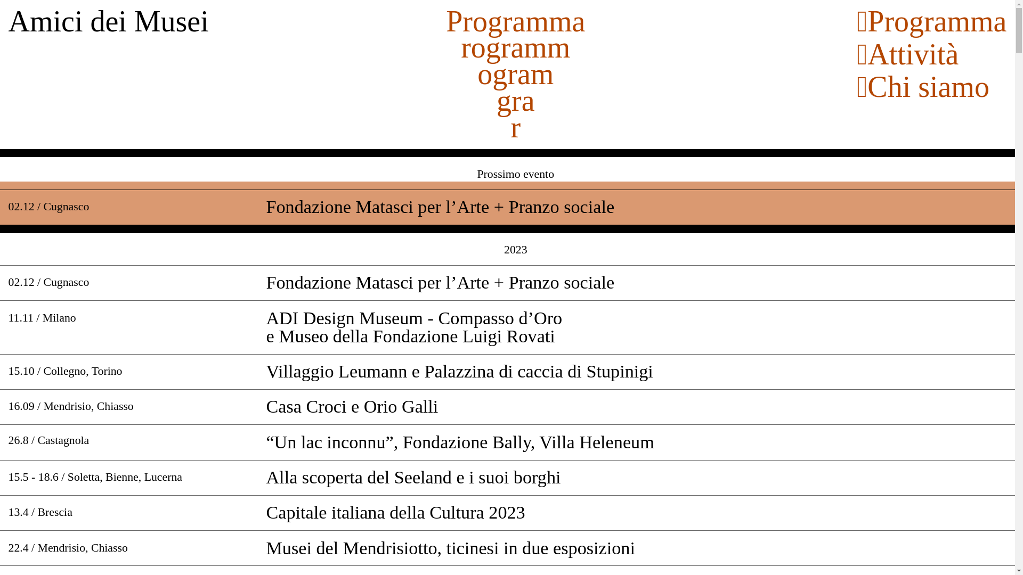  I want to click on Alla scoperta del Seeland e i suoi borghi, so click(413, 477).